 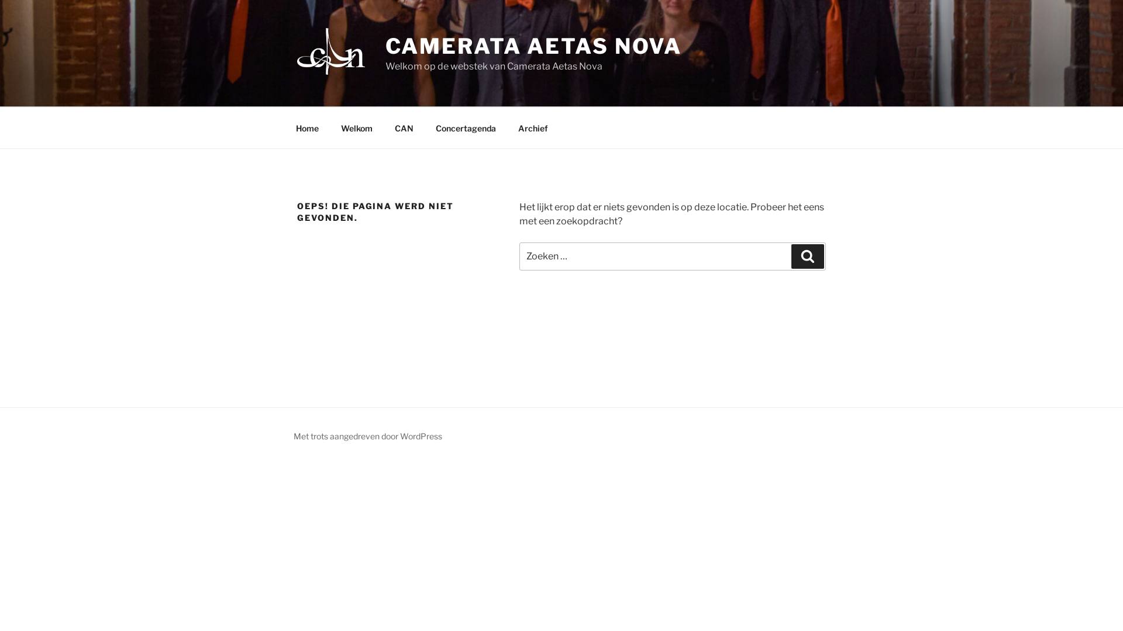 What do you see at coordinates (466, 127) in the screenshot?
I see `Concertagenda` at bounding box center [466, 127].